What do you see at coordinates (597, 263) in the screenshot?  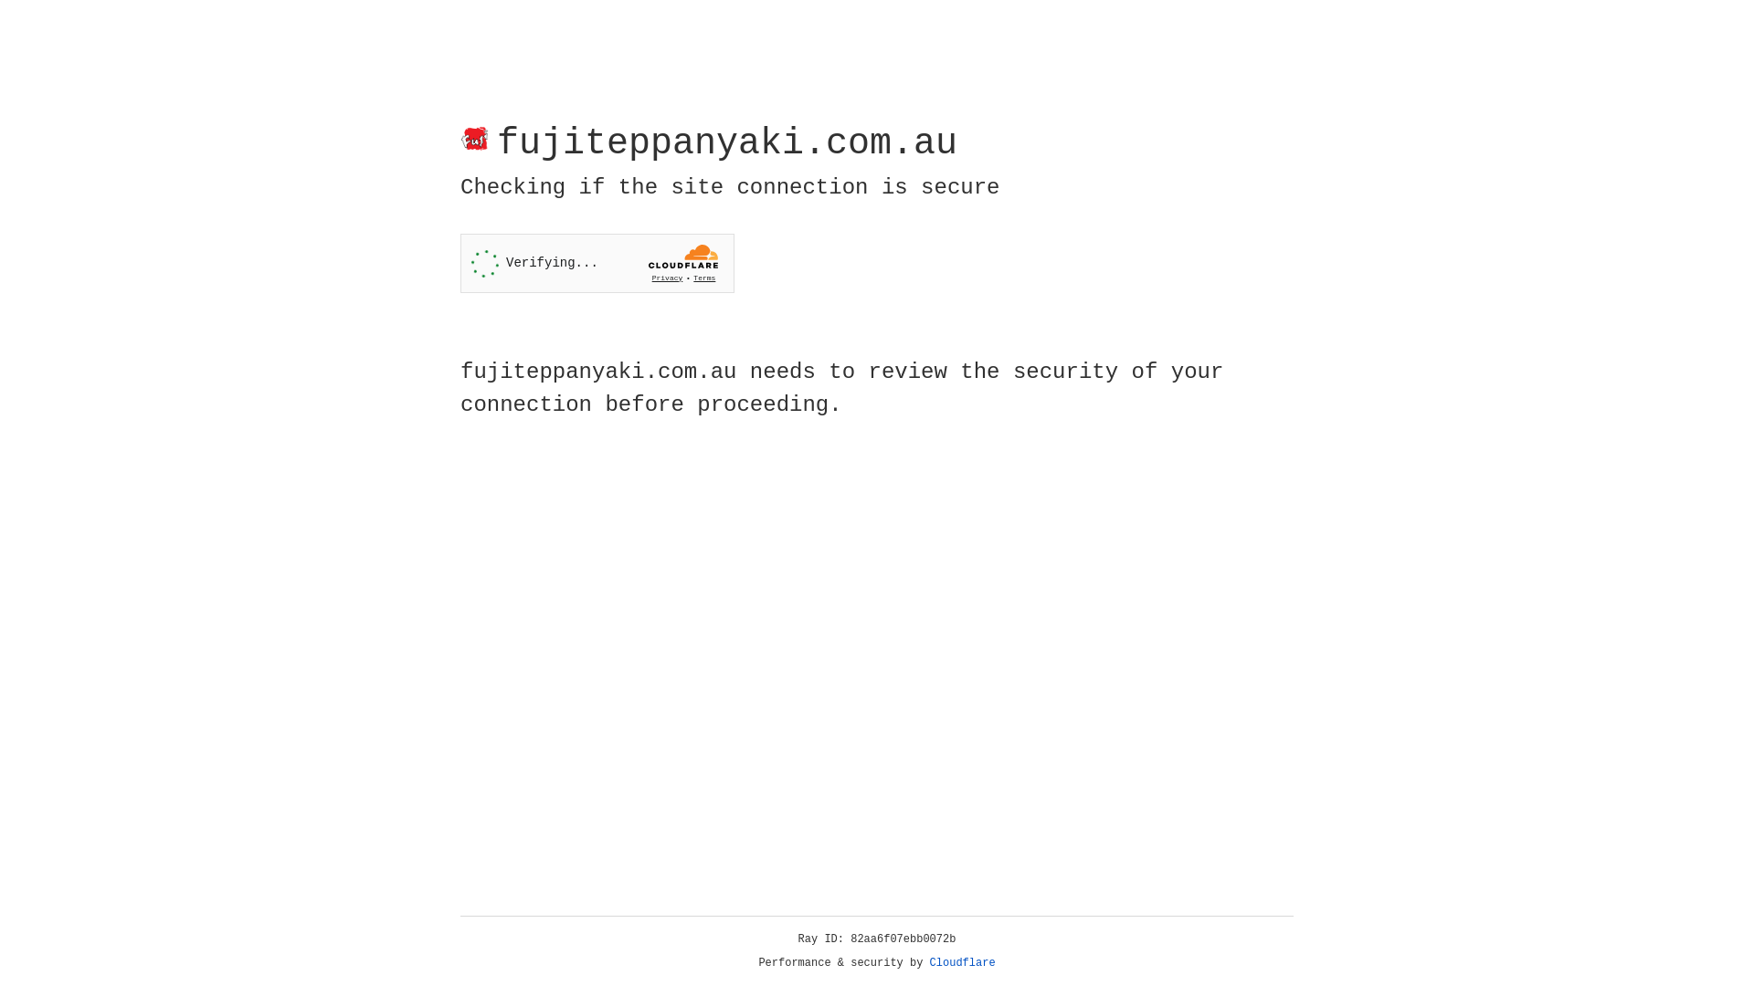 I see `Widget containing a Cloudflare security challenge` at bounding box center [597, 263].